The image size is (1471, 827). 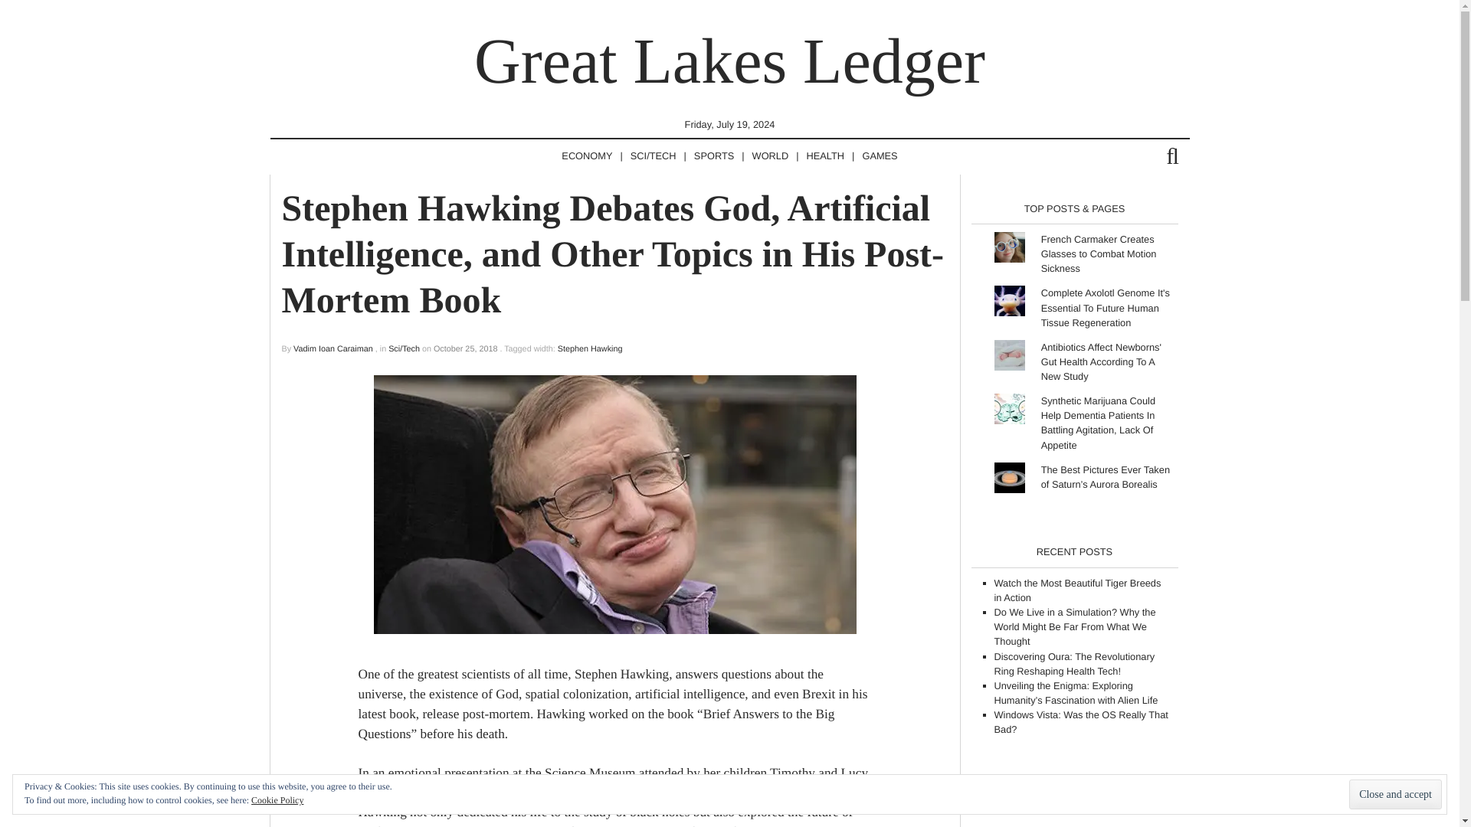 What do you see at coordinates (1099, 253) in the screenshot?
I see `French Carmaker Creates Glasses to Combat Motion Sickness` at bounding box center [1099, 253].